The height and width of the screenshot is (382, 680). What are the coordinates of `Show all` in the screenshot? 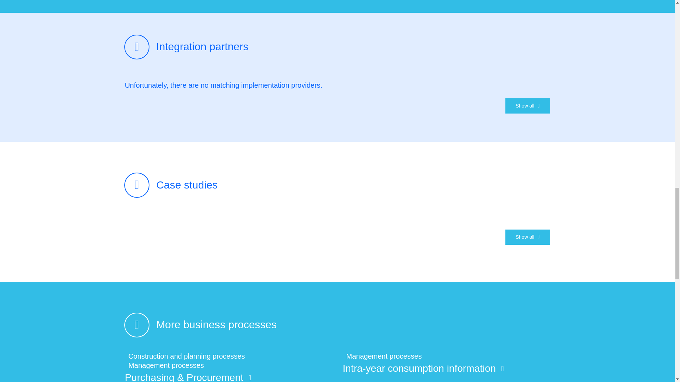 It's located at (528, 237).